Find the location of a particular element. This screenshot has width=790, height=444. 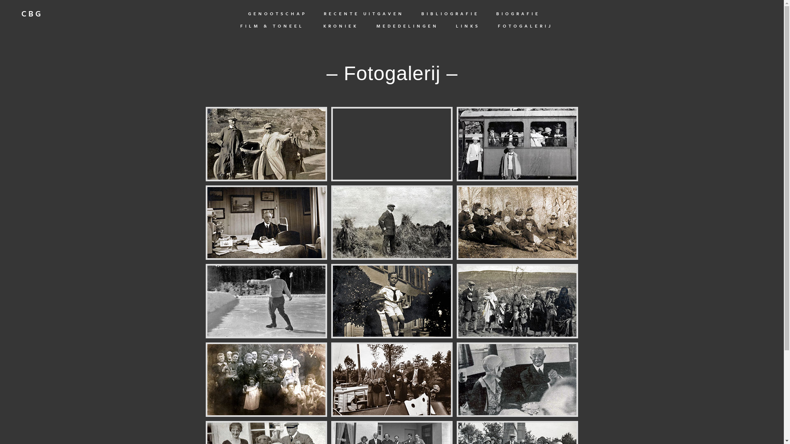

KRONIEK is located at coordinates (341, 26).